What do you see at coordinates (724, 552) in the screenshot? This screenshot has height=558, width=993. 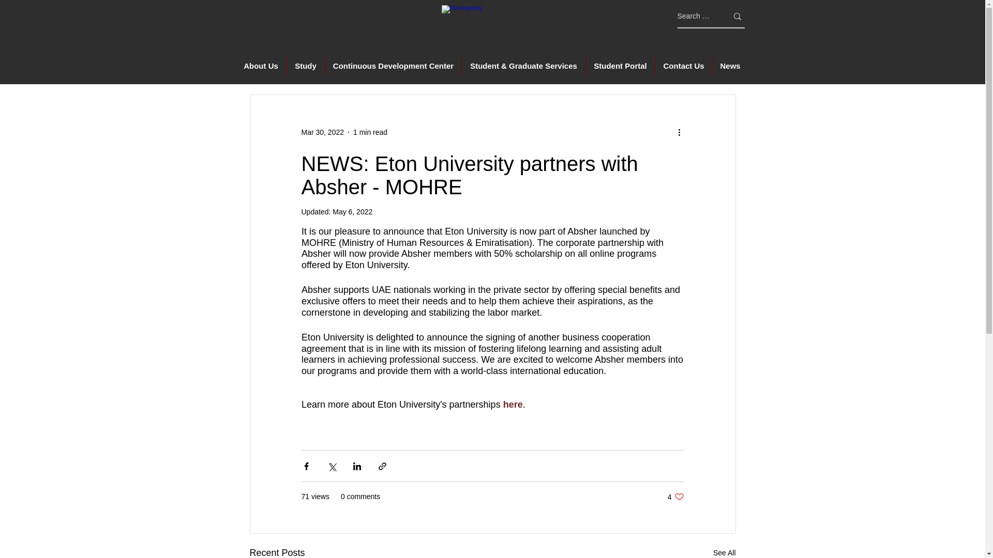 I see `Student Portal` at bounding box center [724, 552].